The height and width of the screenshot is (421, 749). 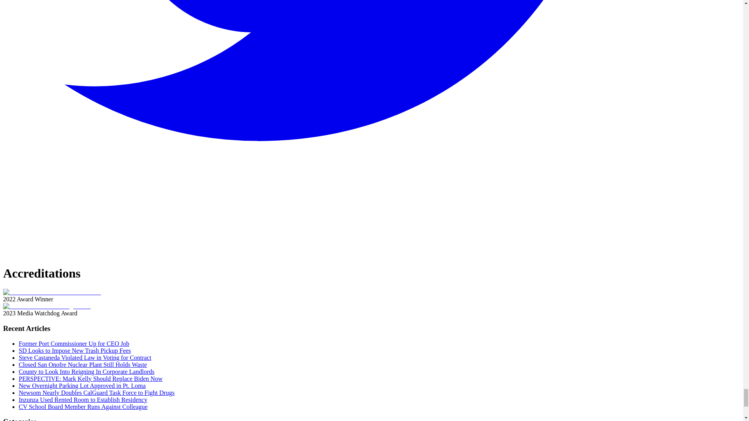 What do you see at coordinates (85, 357) in the screenshot?
I see `Steve Castaneda Violated Law in Voting for Contract` at bounding box center [85, 357].